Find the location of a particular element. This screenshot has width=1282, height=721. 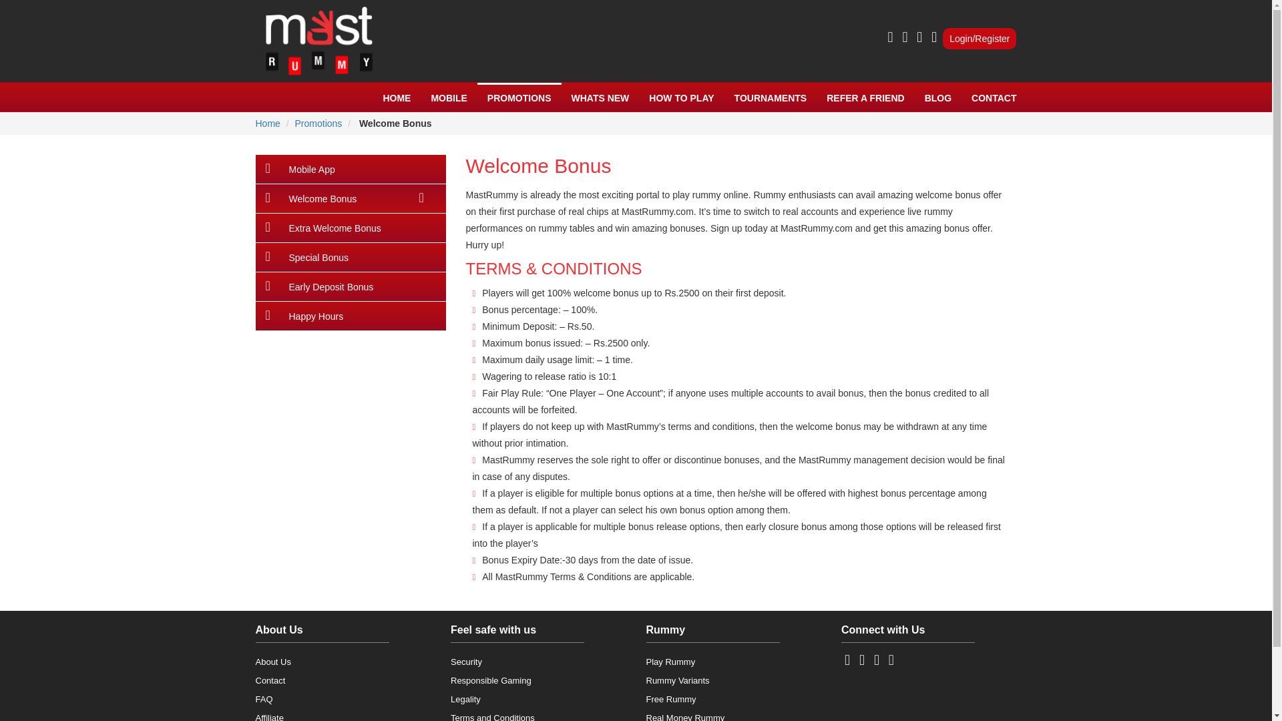

Home is located at coordinates (267, 124).